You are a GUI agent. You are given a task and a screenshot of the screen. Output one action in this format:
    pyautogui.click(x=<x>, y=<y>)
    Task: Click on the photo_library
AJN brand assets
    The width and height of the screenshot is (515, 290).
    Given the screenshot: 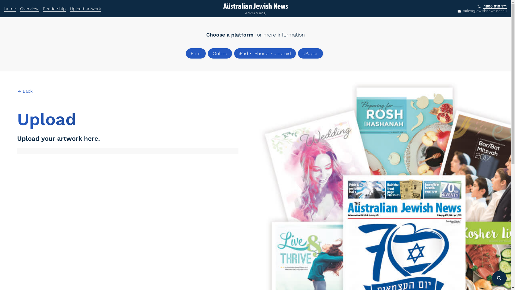 What is the action you would take?
    pyautogui.click(x=154, y=269)
    